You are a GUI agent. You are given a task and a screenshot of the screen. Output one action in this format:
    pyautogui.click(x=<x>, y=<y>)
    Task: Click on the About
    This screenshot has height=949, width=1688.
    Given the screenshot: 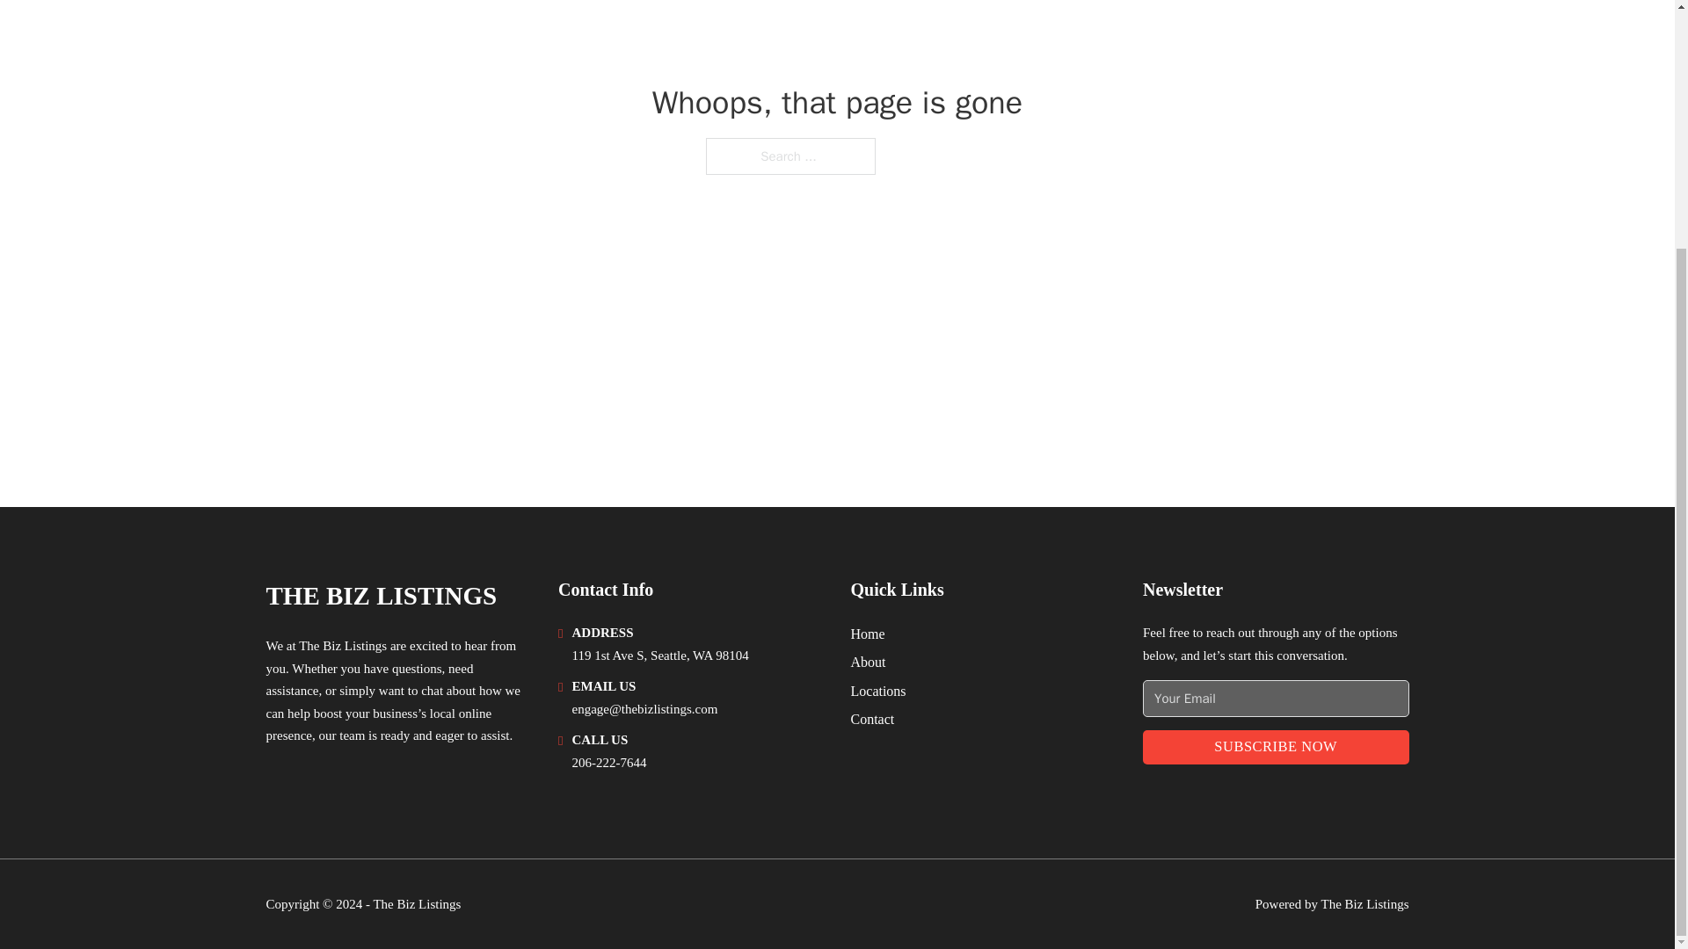 What is the action you would take?
    pyautogui.click(x=869, y=661)
    